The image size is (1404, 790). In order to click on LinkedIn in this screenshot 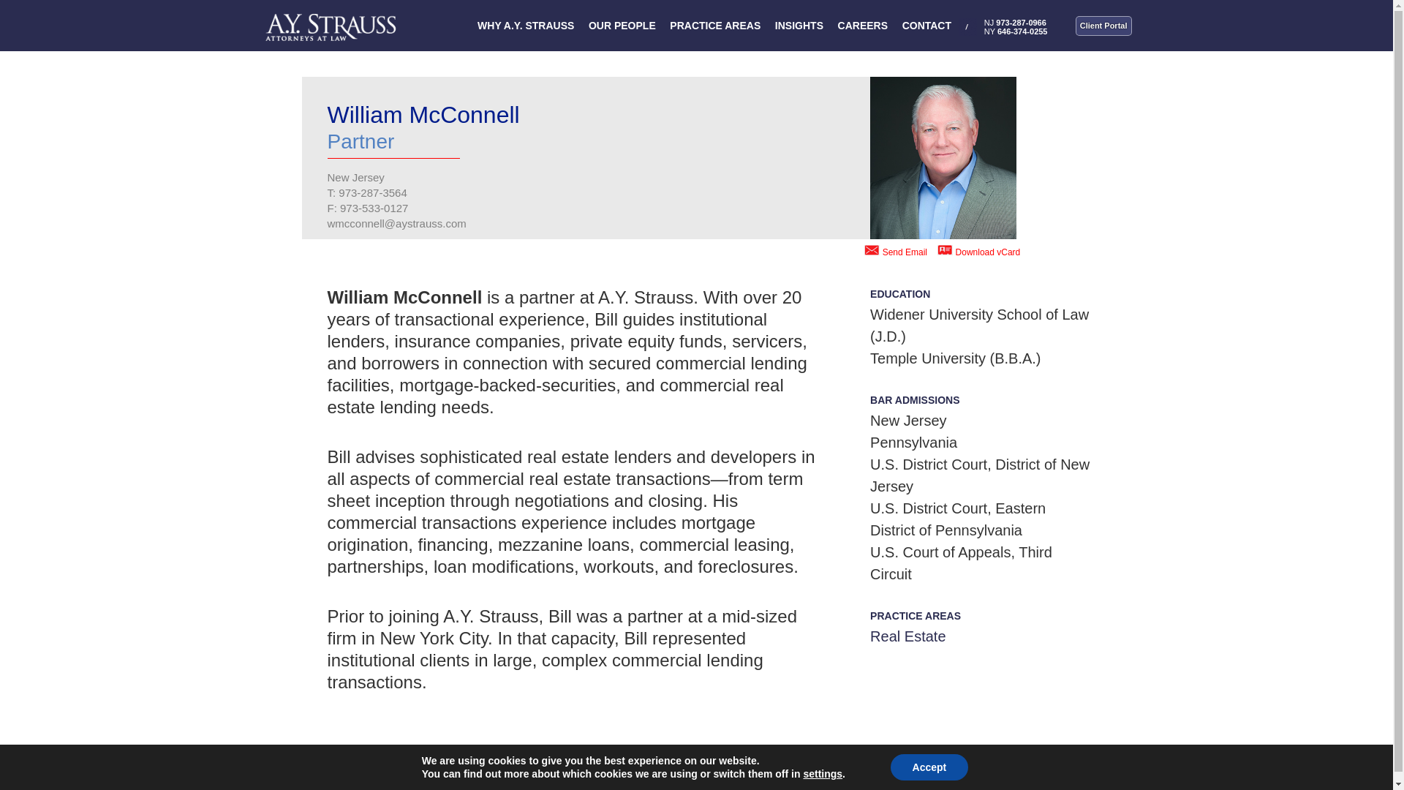, I will do `click(863, 775)`.